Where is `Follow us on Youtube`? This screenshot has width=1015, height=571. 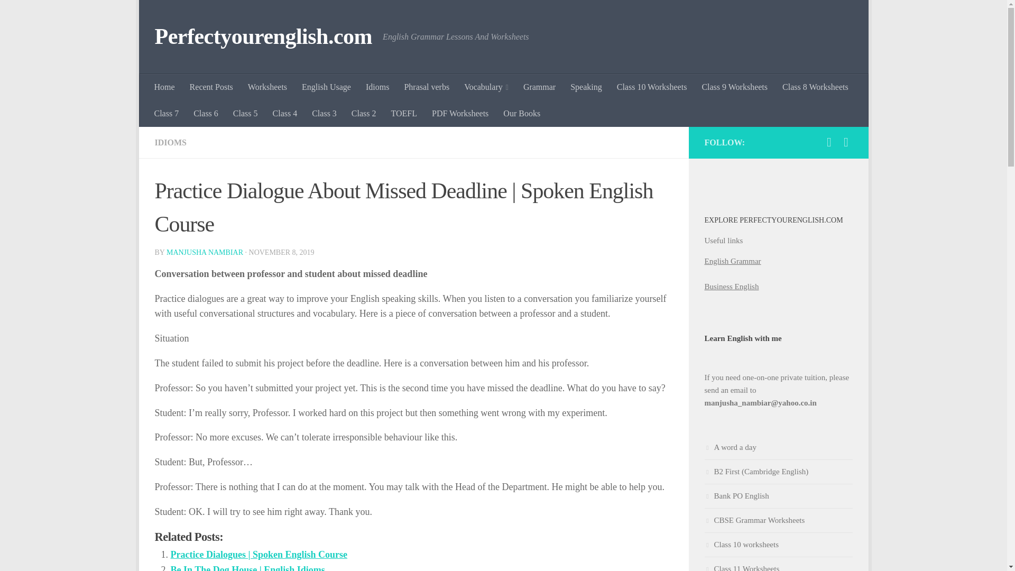 Follow us on Youtube is located at coordinates (846, 142).